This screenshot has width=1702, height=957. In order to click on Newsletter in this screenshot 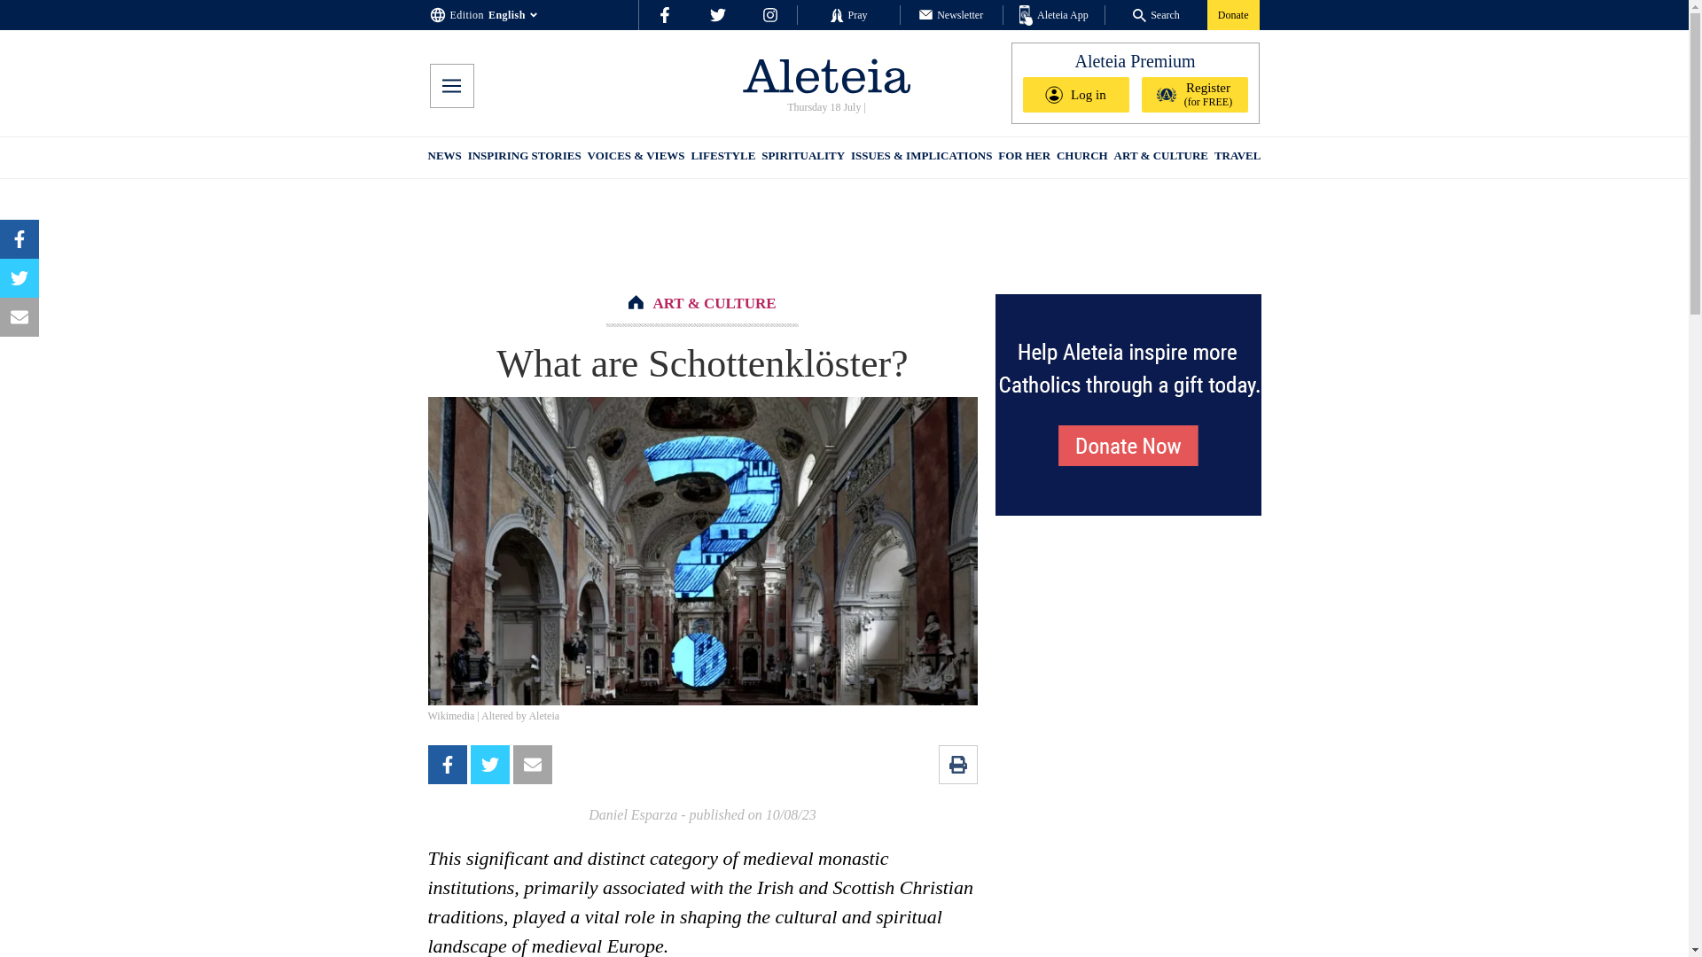, I will do `click(950, 14)`.